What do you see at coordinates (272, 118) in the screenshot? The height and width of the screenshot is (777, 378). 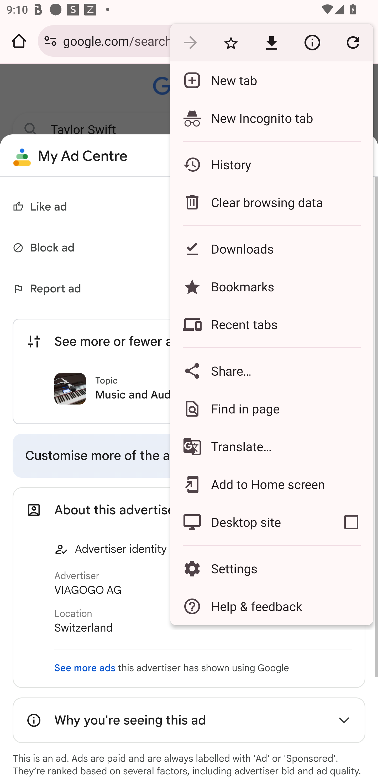 I see `New Incognito tab` at bounding box center [272, 118].